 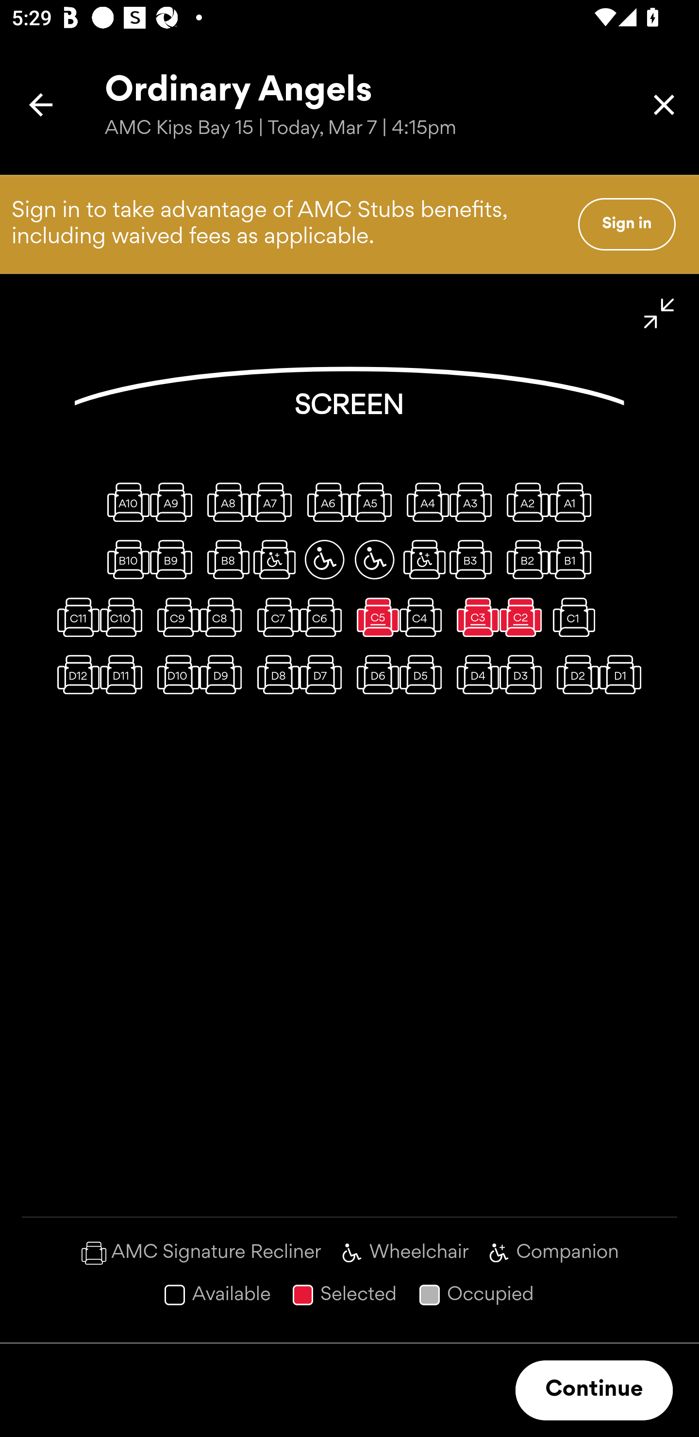 I want to click on C1, Regular seat, available, so click(x=574, y=617).